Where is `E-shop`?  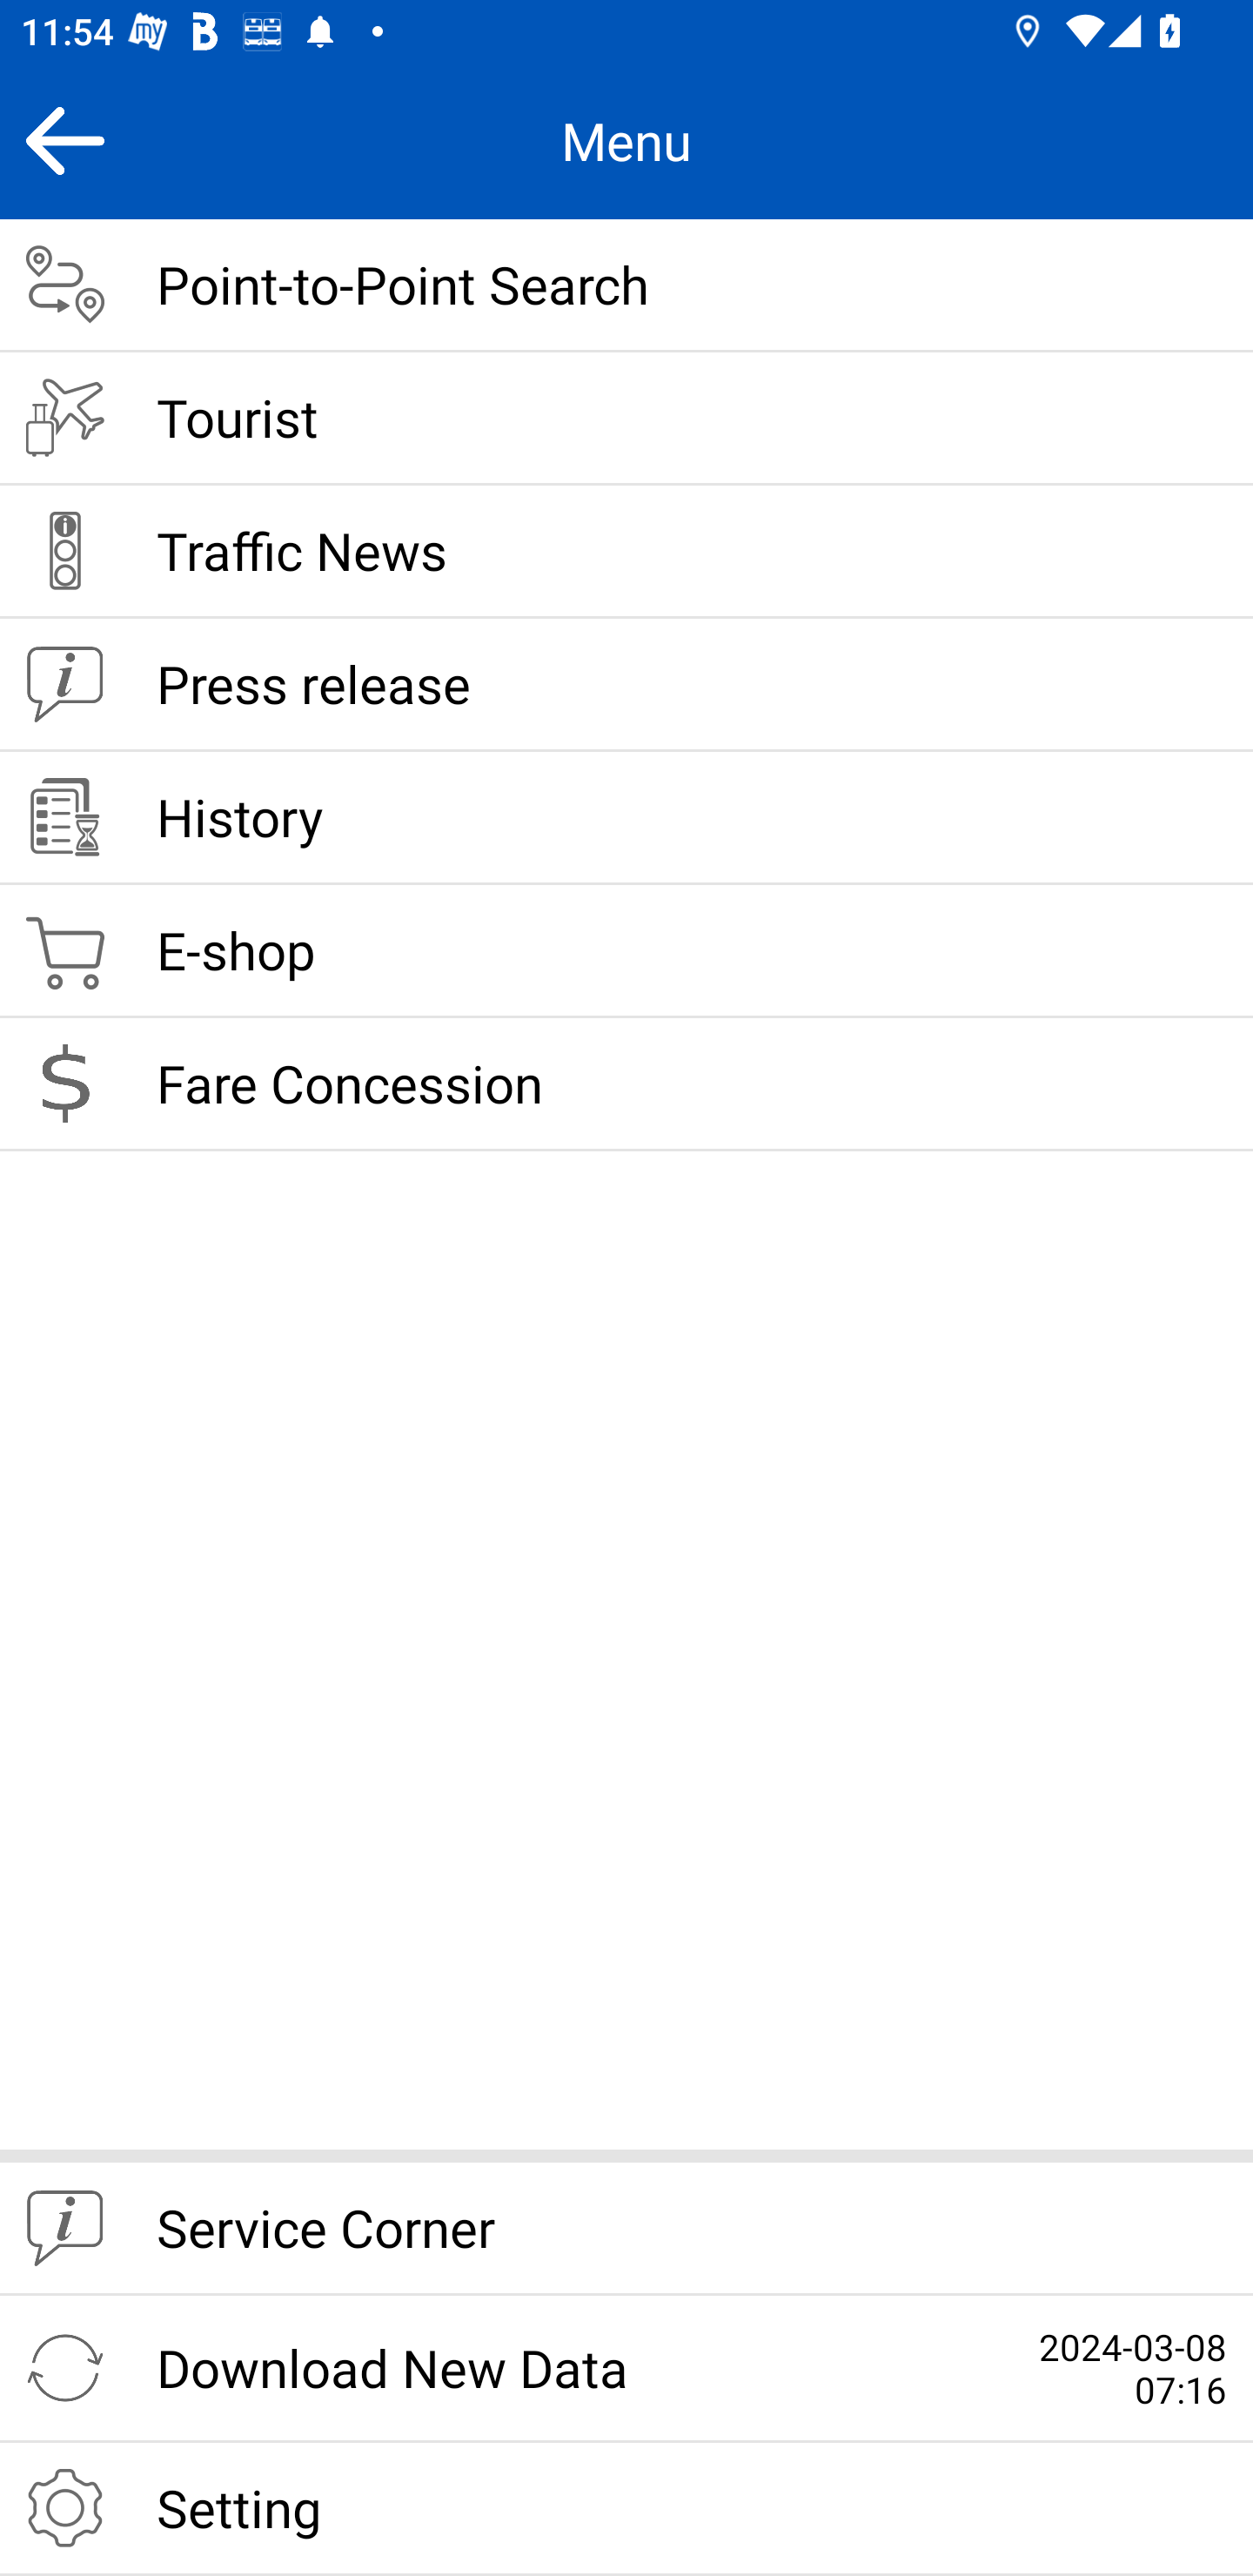 E-shop is located at coordinates (626, 952).